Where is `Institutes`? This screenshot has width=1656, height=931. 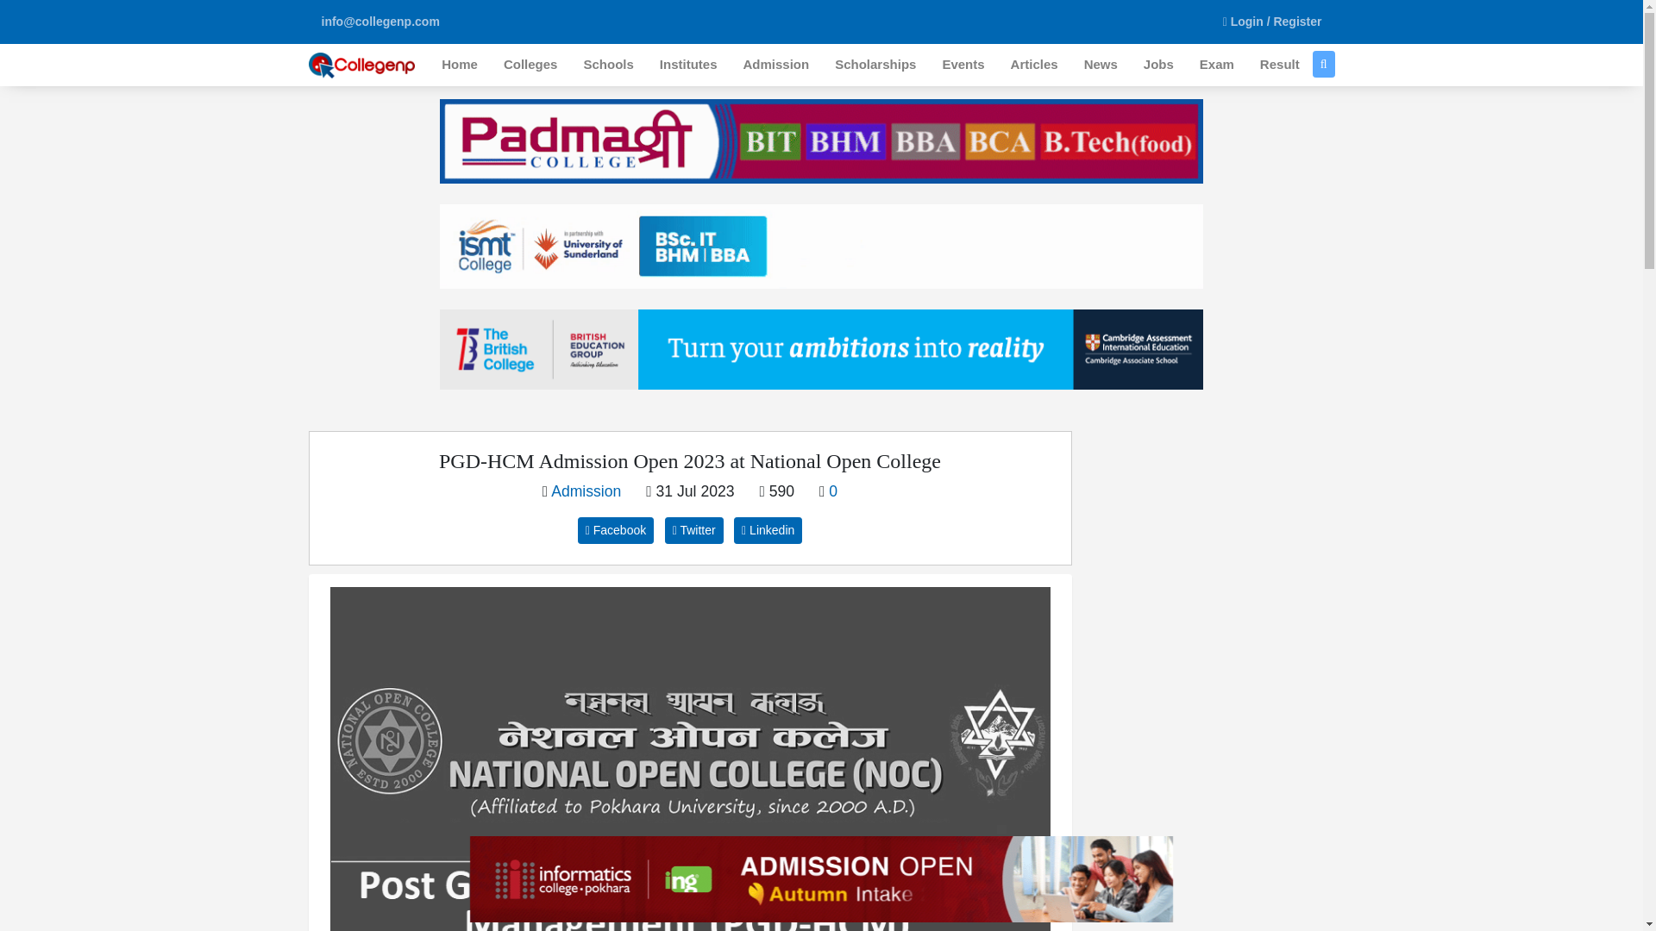 Institutes is located at coordinates (688, 65).